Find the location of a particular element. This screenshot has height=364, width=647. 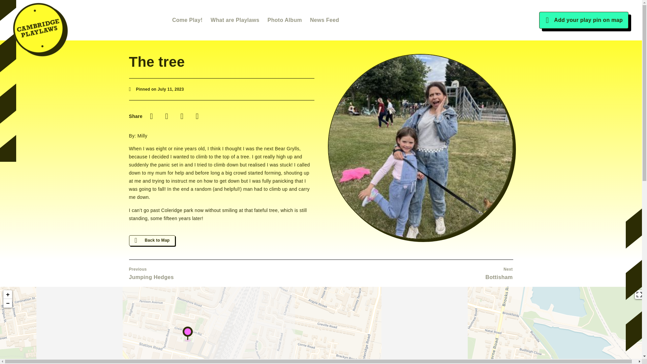

Add your play pin on map is located at coordinates (582, 20).